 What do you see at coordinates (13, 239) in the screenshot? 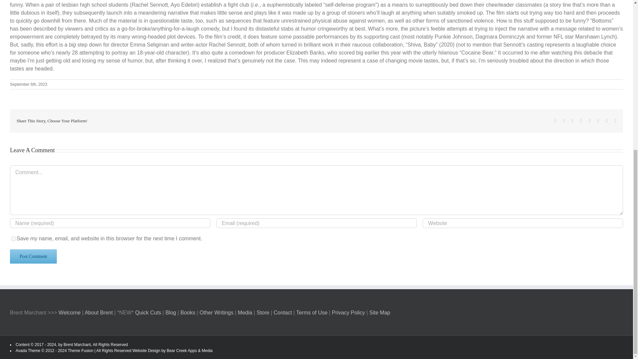
I see `yes` at bounding box center [13, 239].